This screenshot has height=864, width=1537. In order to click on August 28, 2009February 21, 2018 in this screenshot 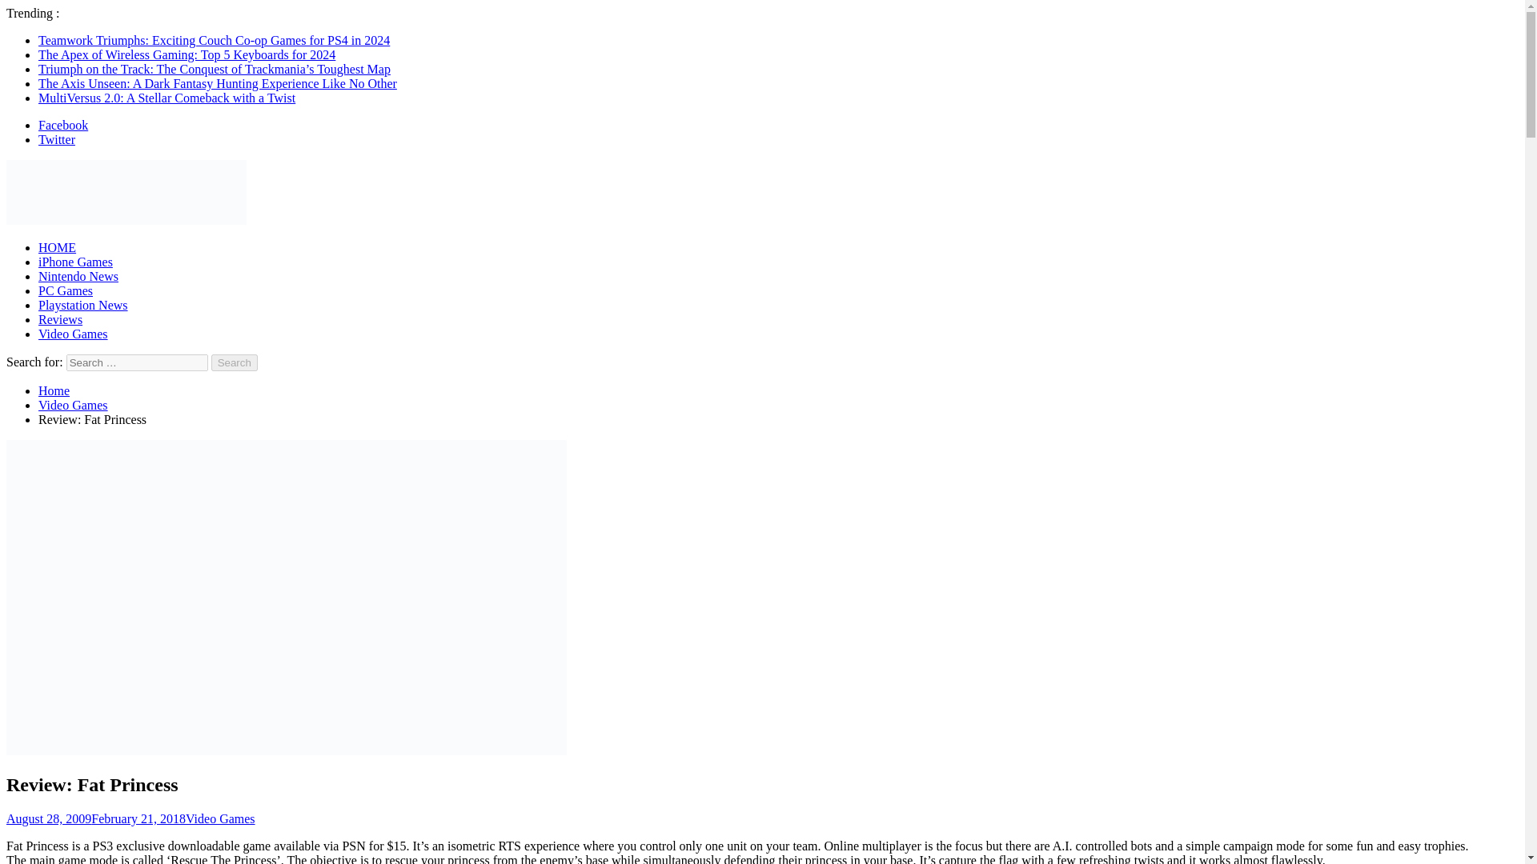, I will do `click(96, 819)`.